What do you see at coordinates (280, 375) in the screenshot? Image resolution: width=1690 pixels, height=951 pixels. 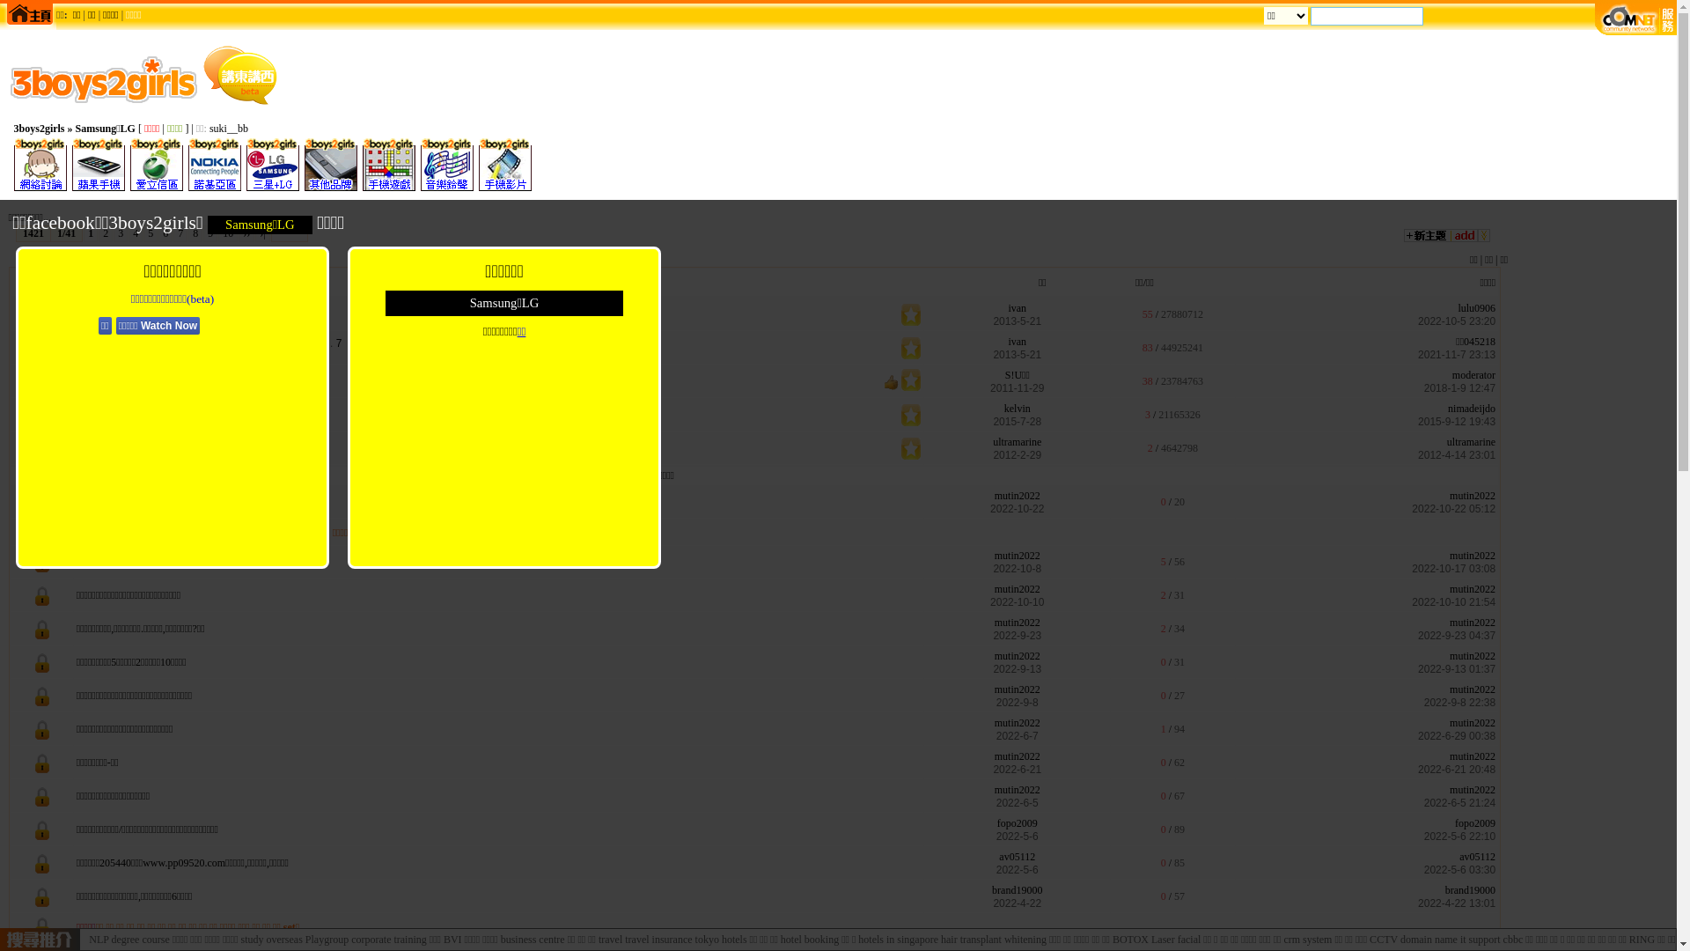 I see `4` at bounding box center [280, 375].